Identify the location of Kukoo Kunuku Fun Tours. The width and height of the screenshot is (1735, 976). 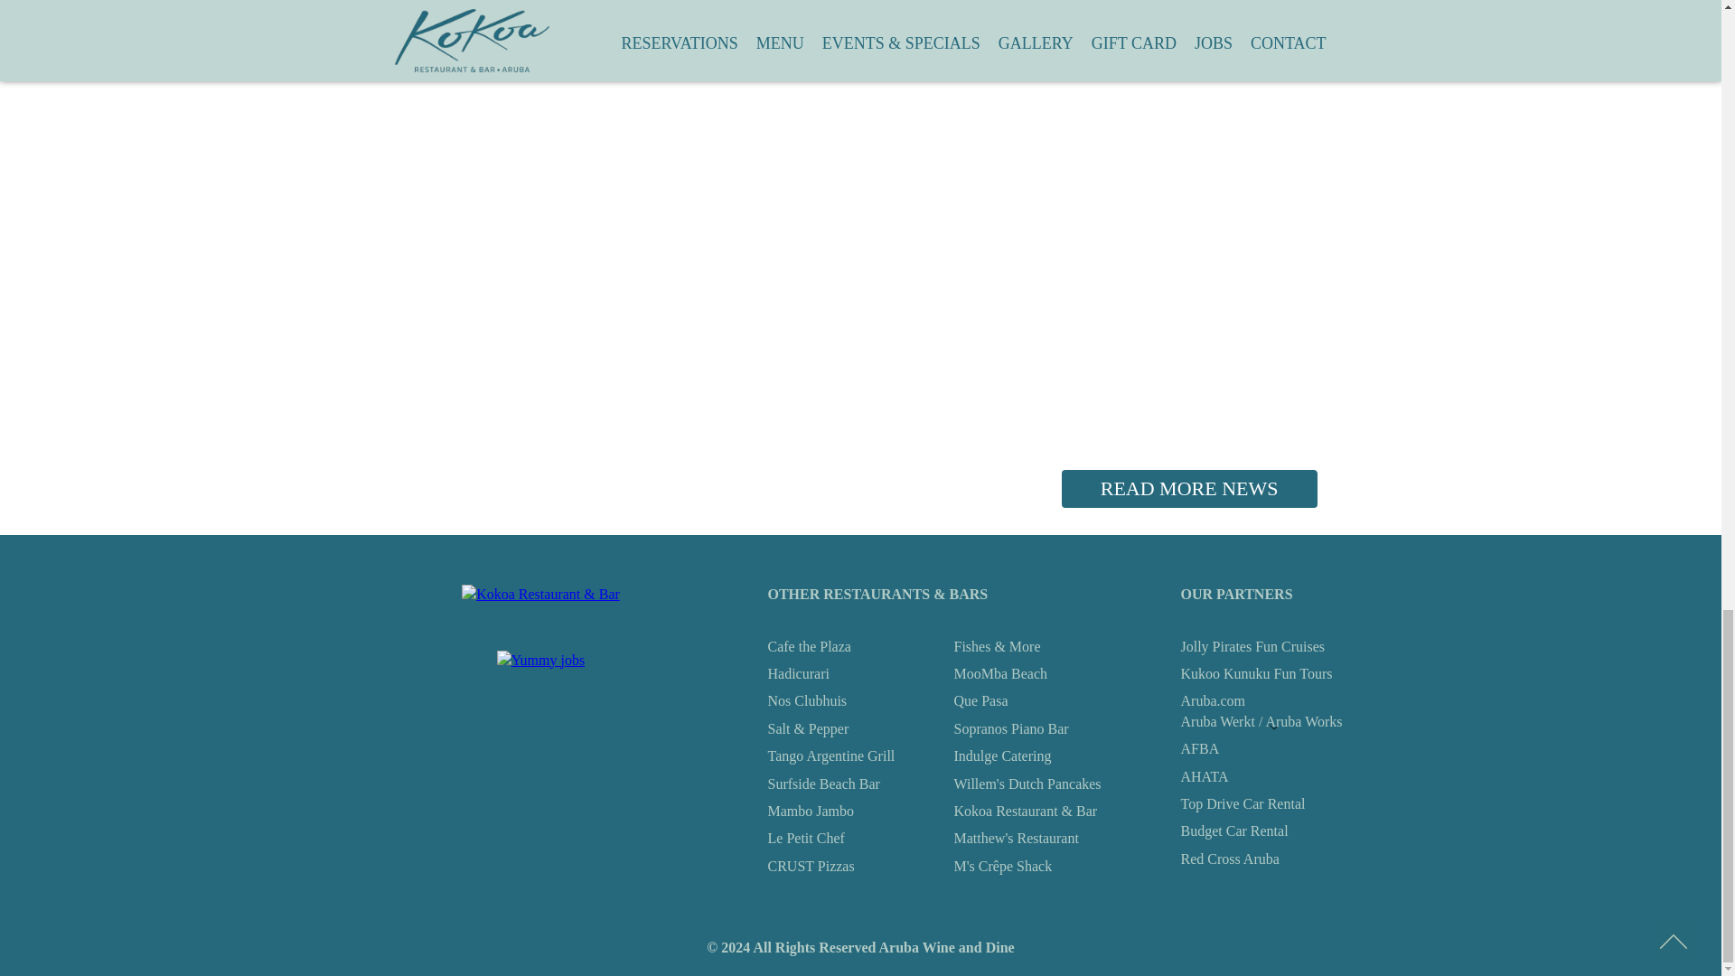
(1256, 674).